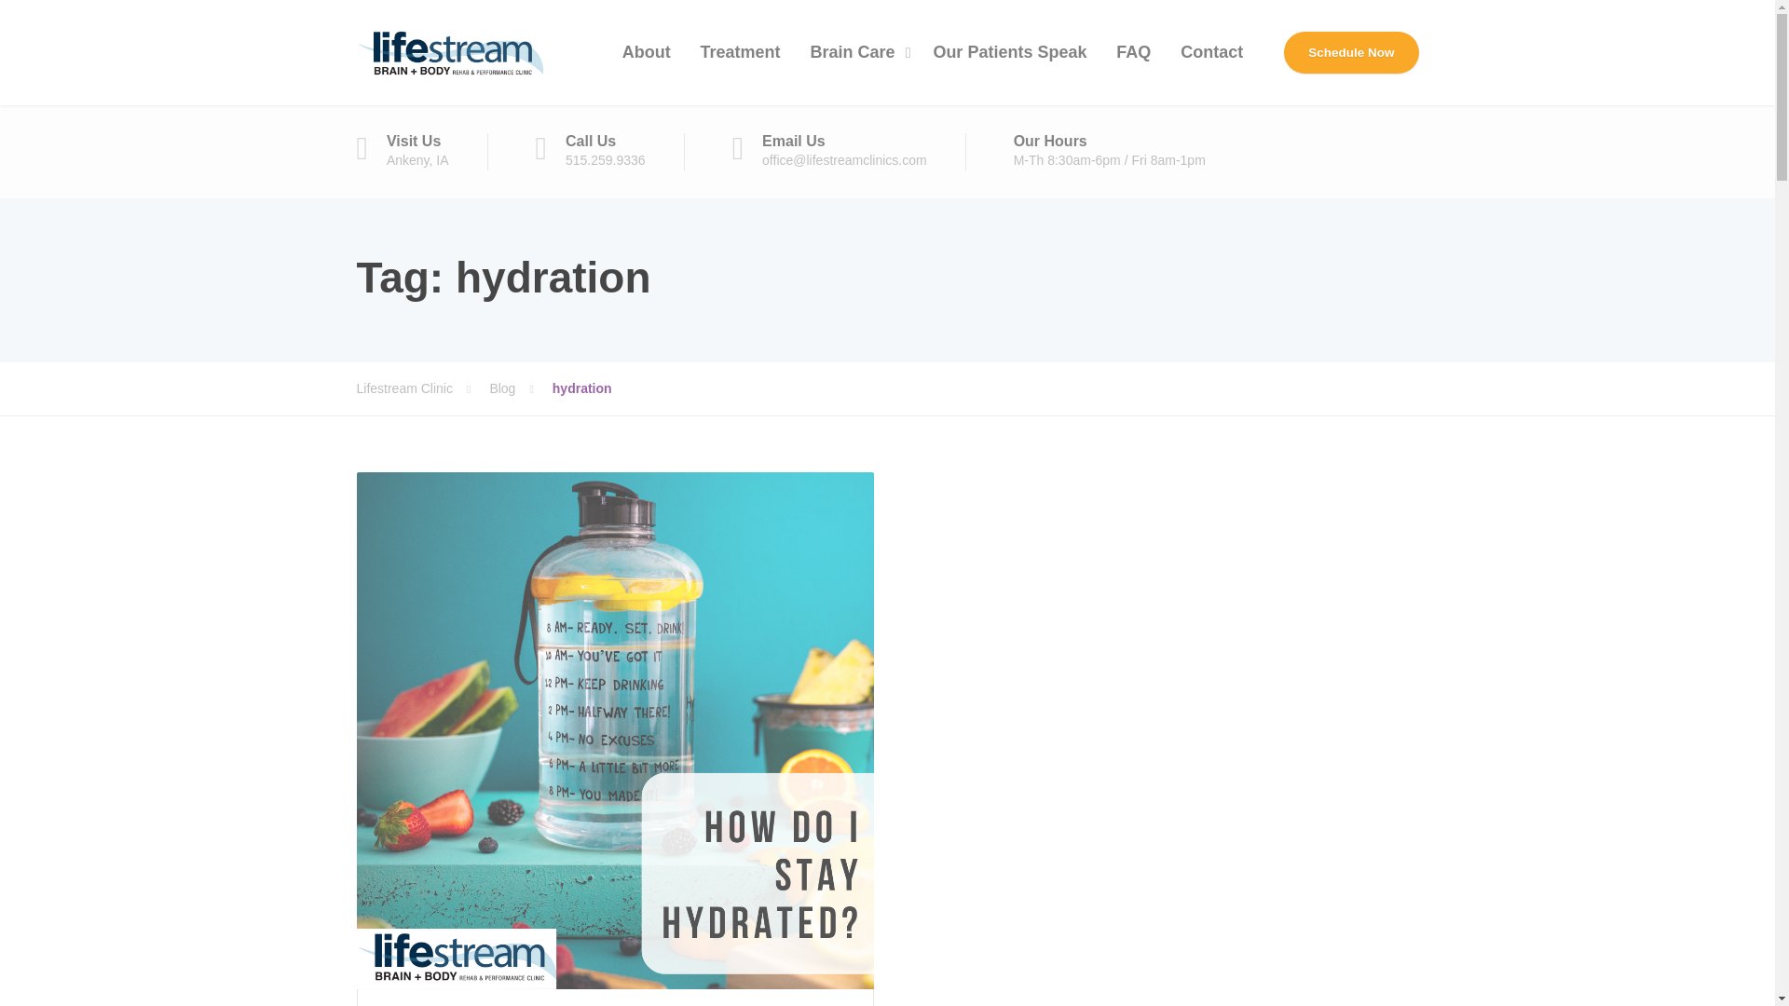  Describe the element at coordinates (520, 387) in the screenshot. I see `Go to Blog.` at that location.